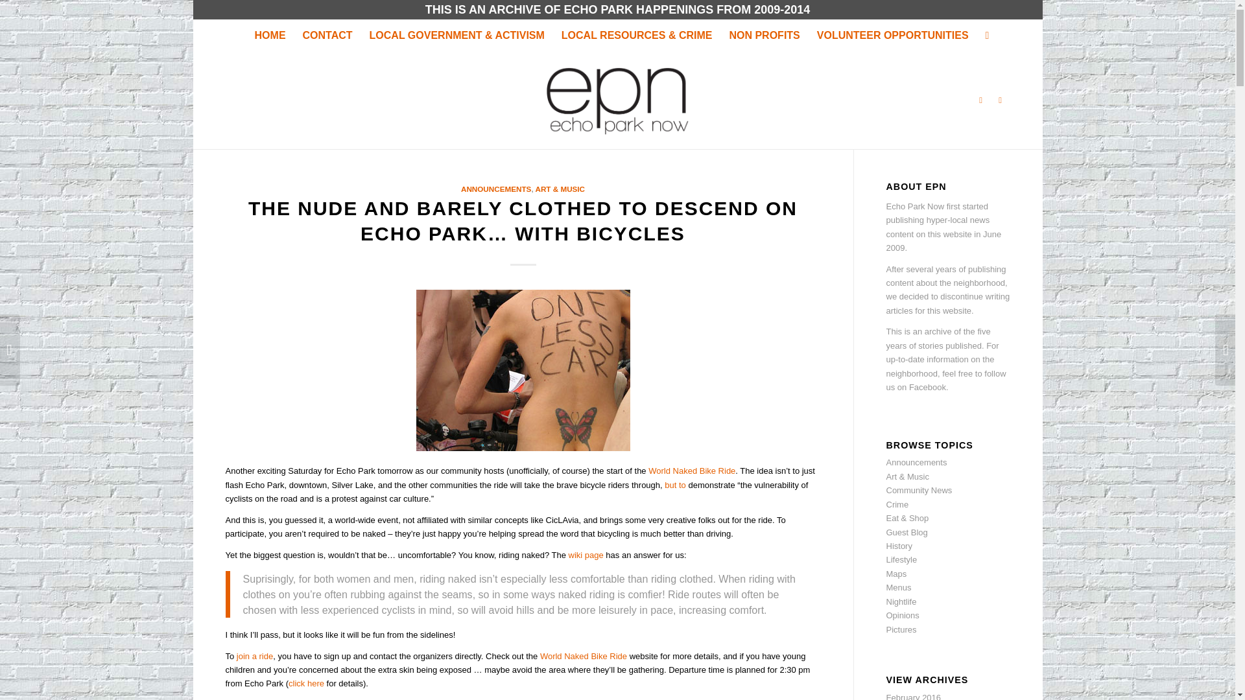 This screenshot has width=1245, height=700. What do you see at coordinates (692, 471) in the screenshot?
I see `World Naked Bike Ride` at bounding box center [692, 471].